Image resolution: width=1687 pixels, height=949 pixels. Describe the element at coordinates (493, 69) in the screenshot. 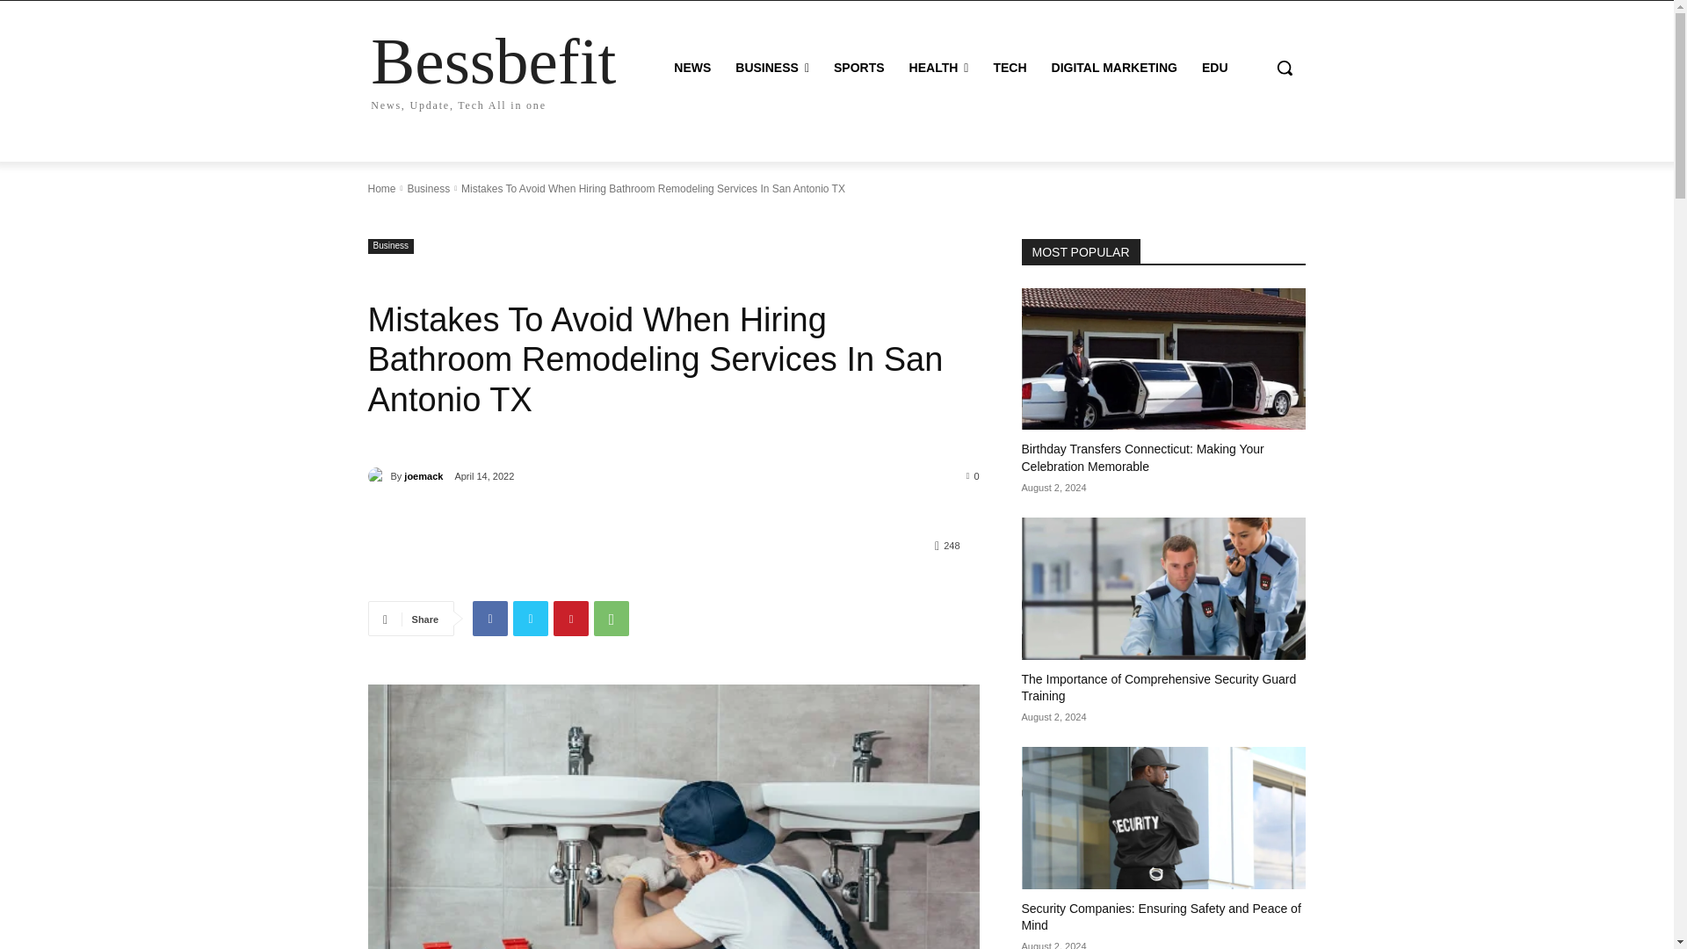

I see `Pinterest` at that location.